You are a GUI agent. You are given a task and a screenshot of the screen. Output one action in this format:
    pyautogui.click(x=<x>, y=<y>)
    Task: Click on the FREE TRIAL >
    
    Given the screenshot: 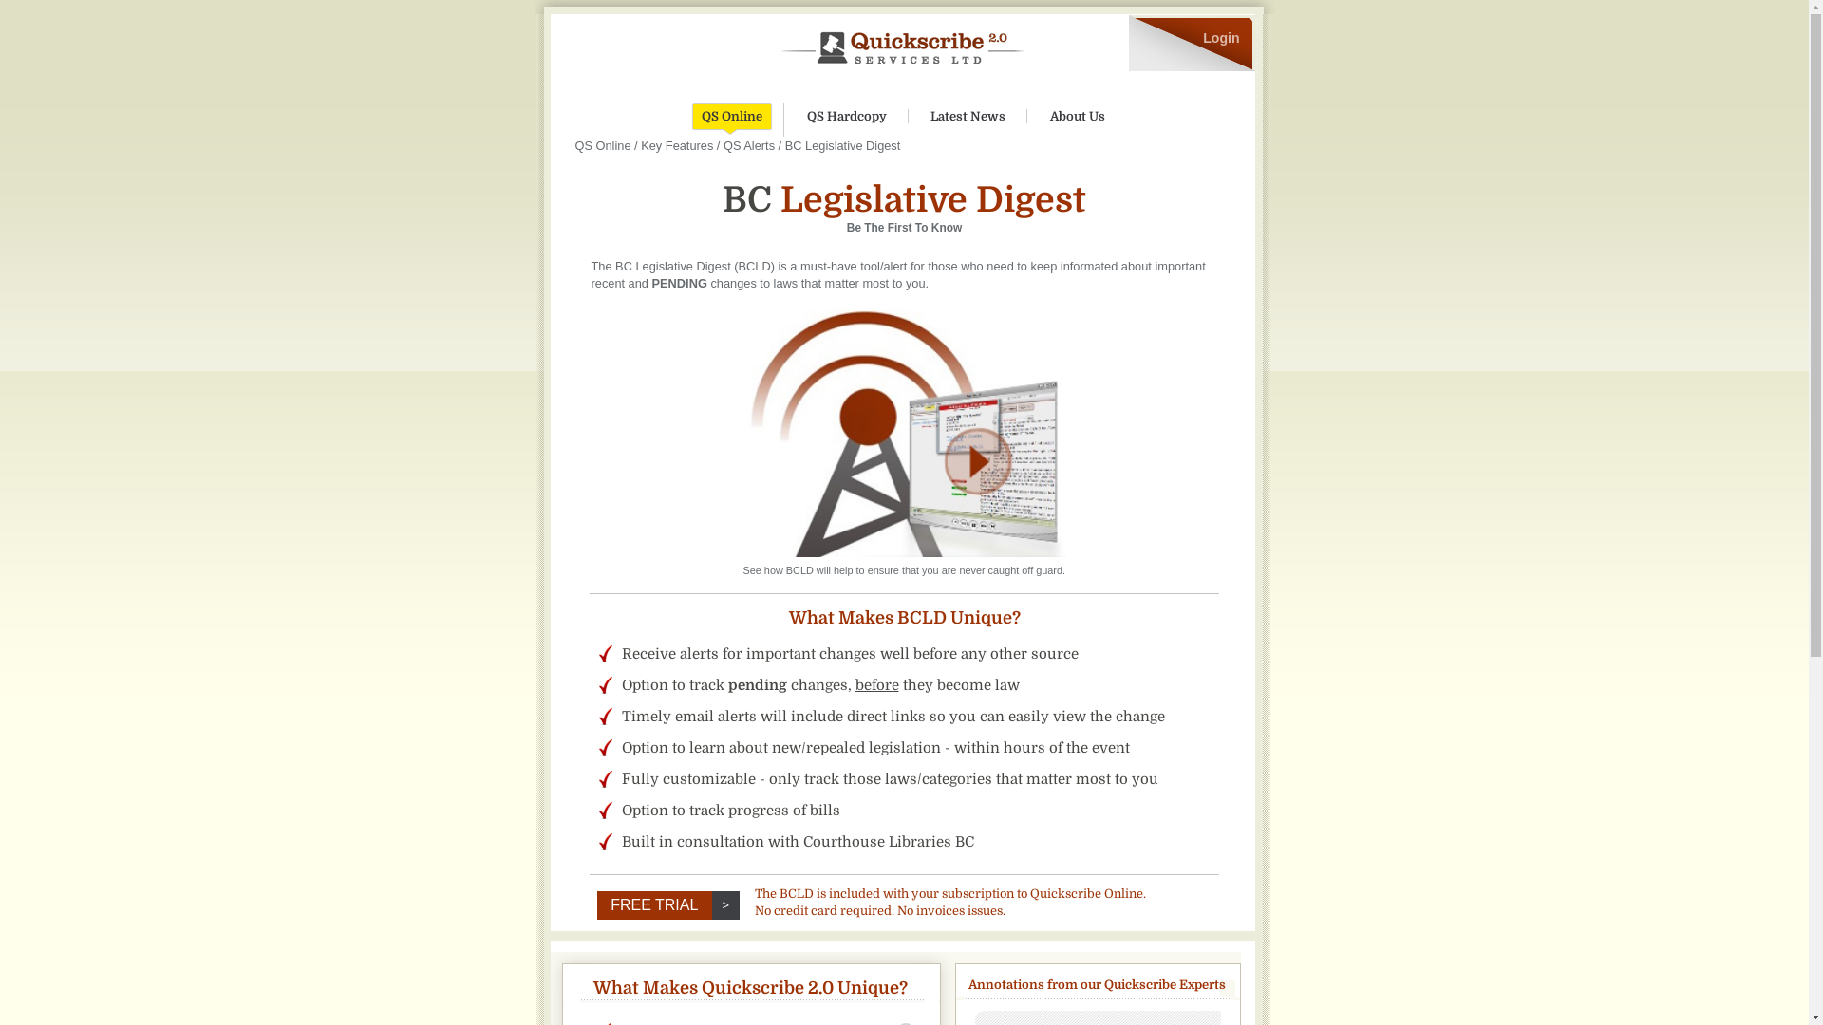 What is the action you would take?
    pyautogui.click(x=672, y=905)
    